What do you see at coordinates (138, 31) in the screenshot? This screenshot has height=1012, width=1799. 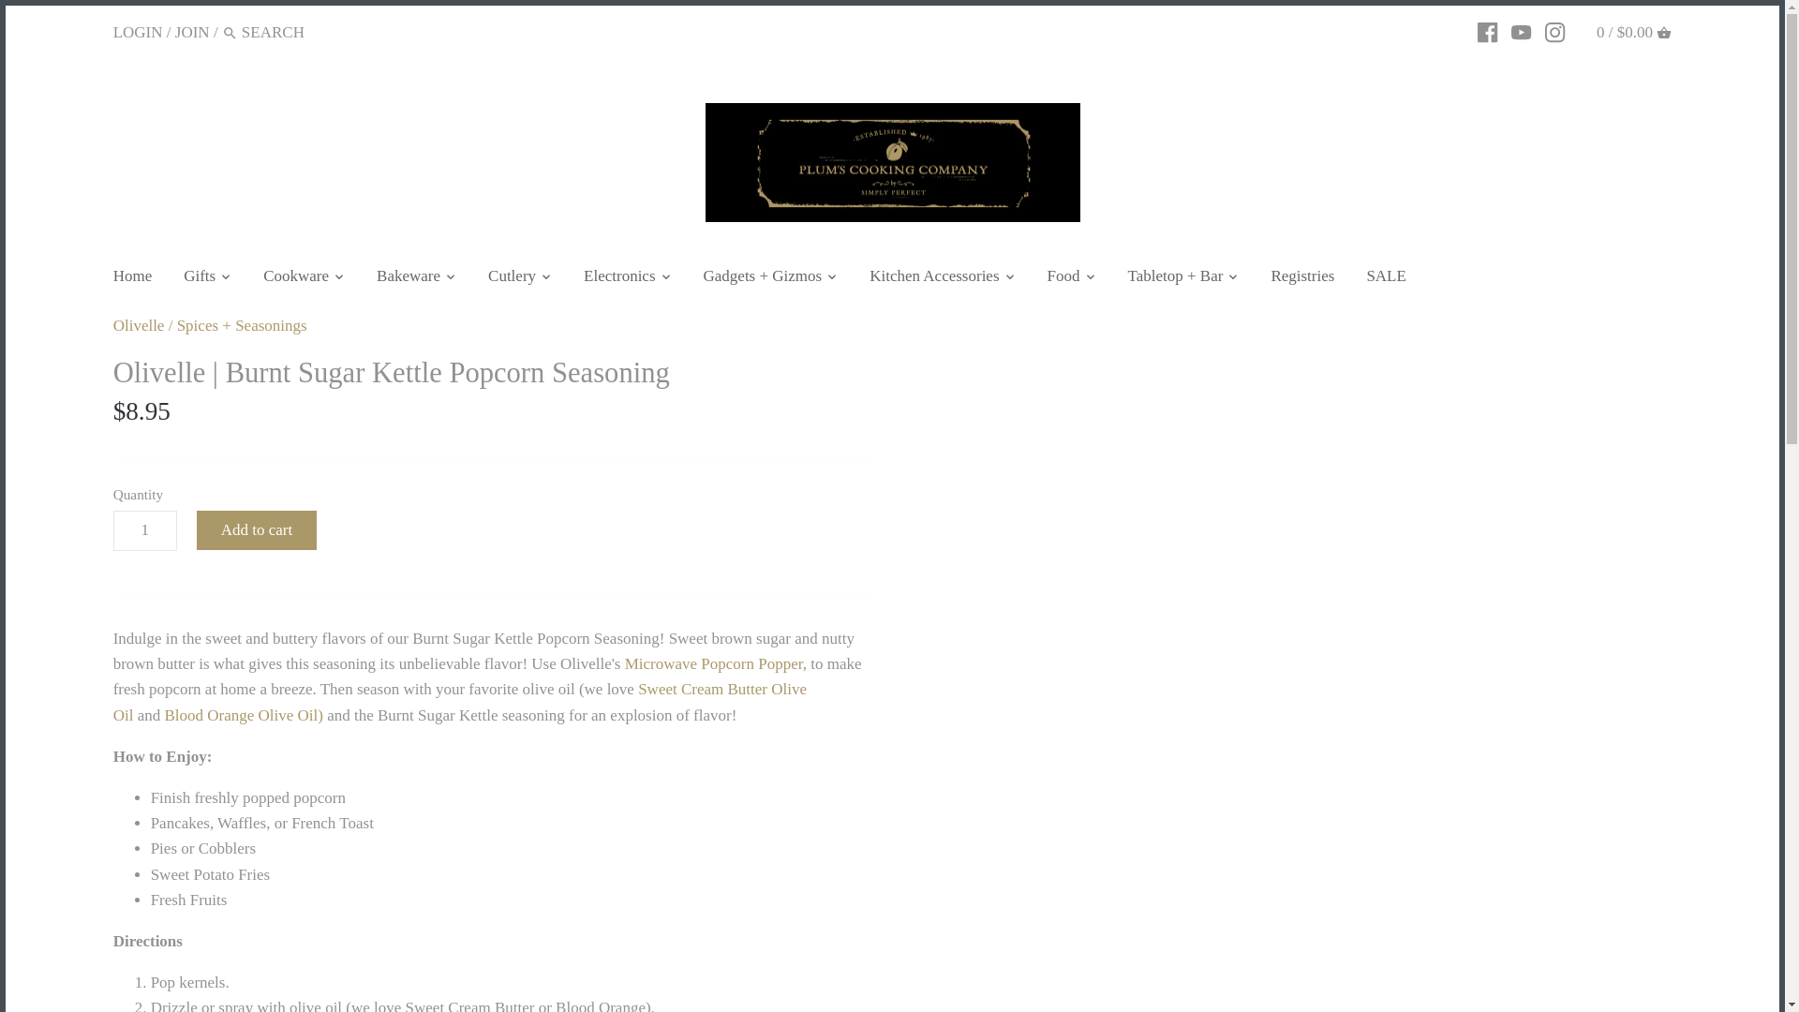 I see `LOGIN` at bounding box center [138, 31].